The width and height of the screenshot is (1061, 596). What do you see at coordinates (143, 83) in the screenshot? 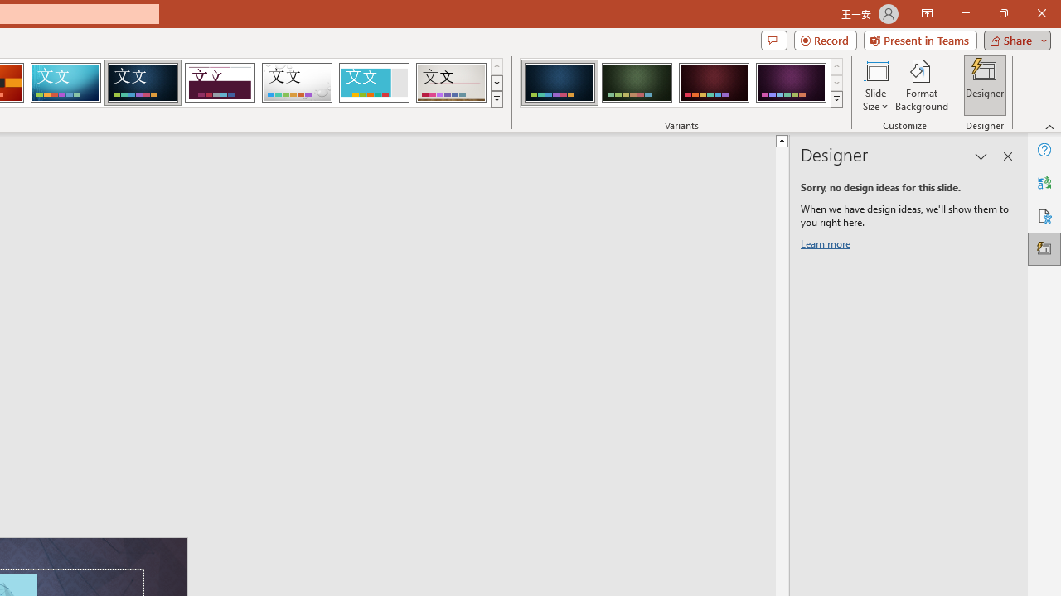
I see `Damask` at bounding box center [143, 83].